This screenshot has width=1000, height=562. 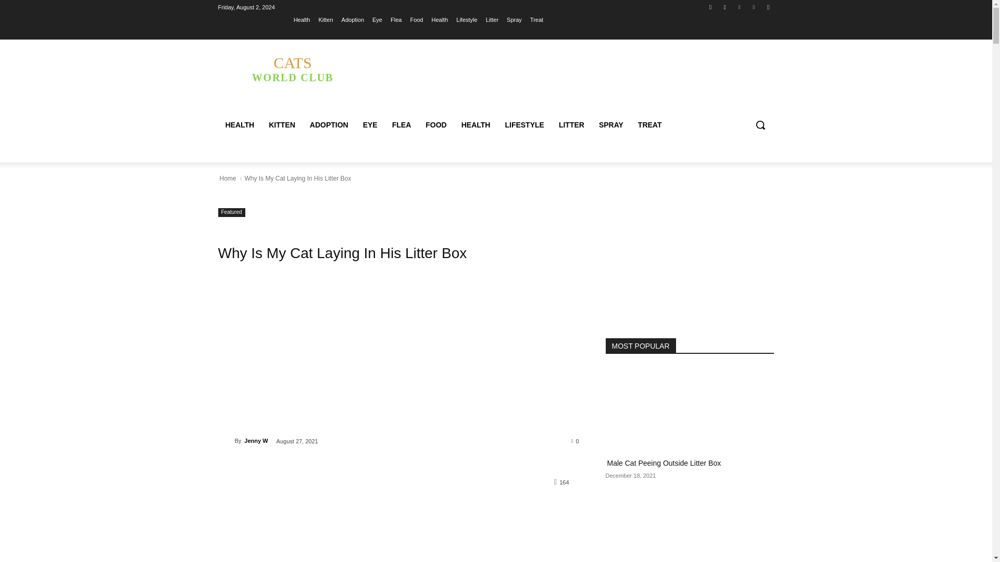 I want to click on Facebook, so click(x=282, y=125).